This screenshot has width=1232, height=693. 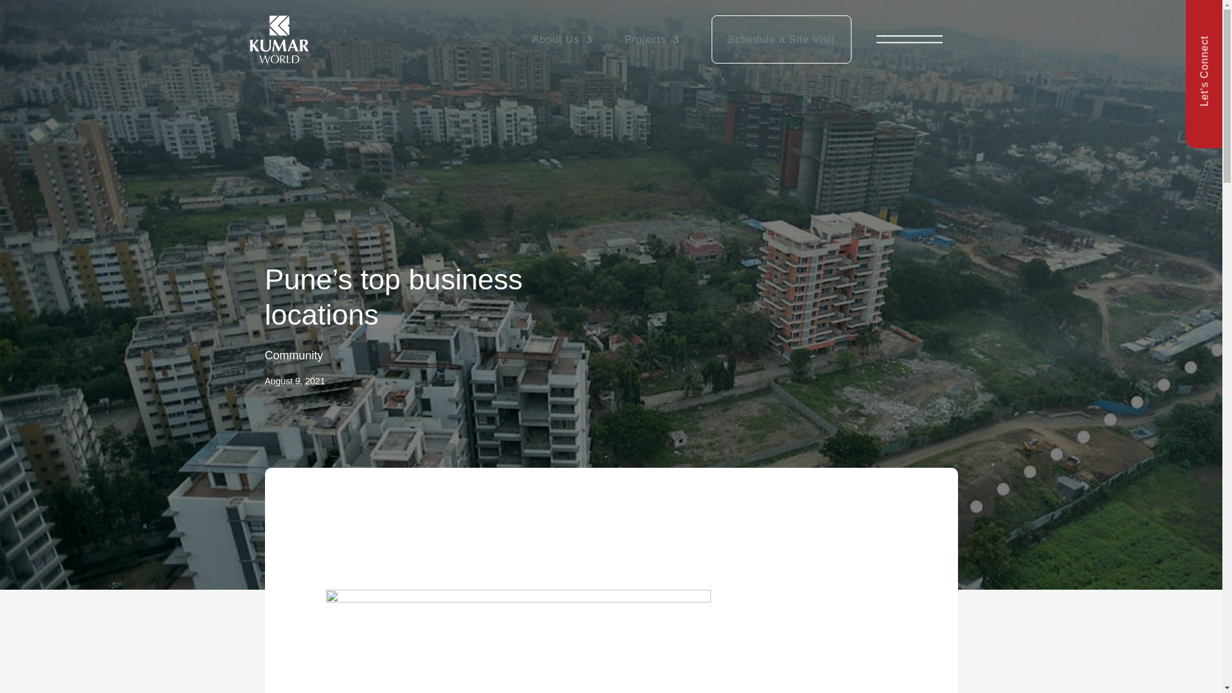 I want to click on Projects, so click(x=652, y=39).